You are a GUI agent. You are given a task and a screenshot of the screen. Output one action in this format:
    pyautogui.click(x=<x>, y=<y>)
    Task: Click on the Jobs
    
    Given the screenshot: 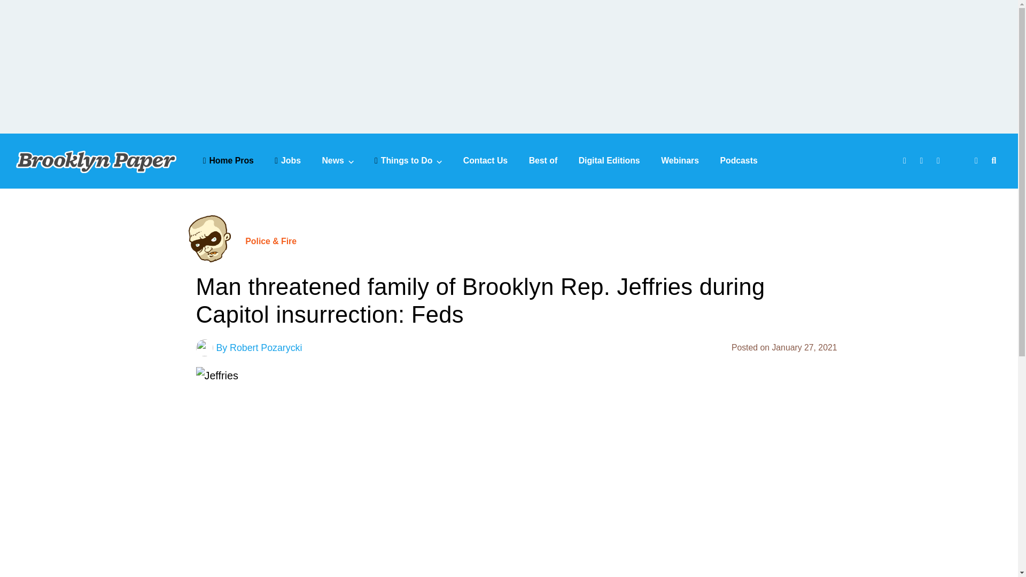 What is the action you would take?
    pyautogui.click(x=287, y=160)
    